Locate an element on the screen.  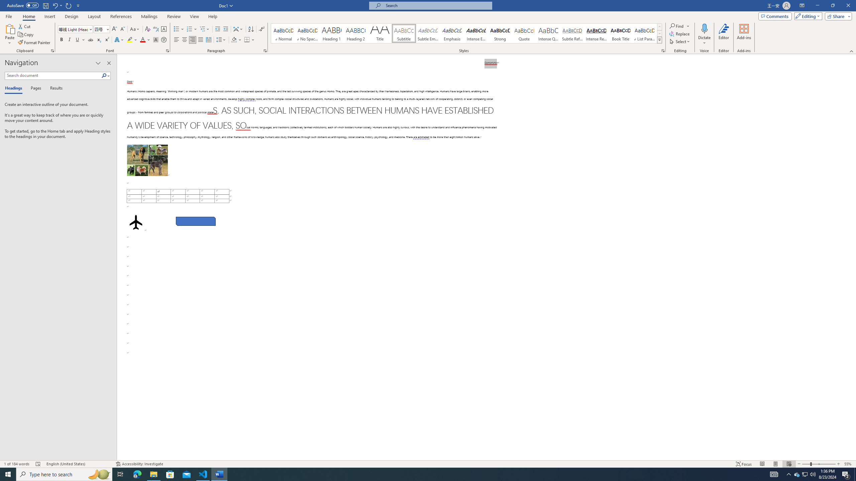
Enclose Characters... is located at coordinates (164, 40).